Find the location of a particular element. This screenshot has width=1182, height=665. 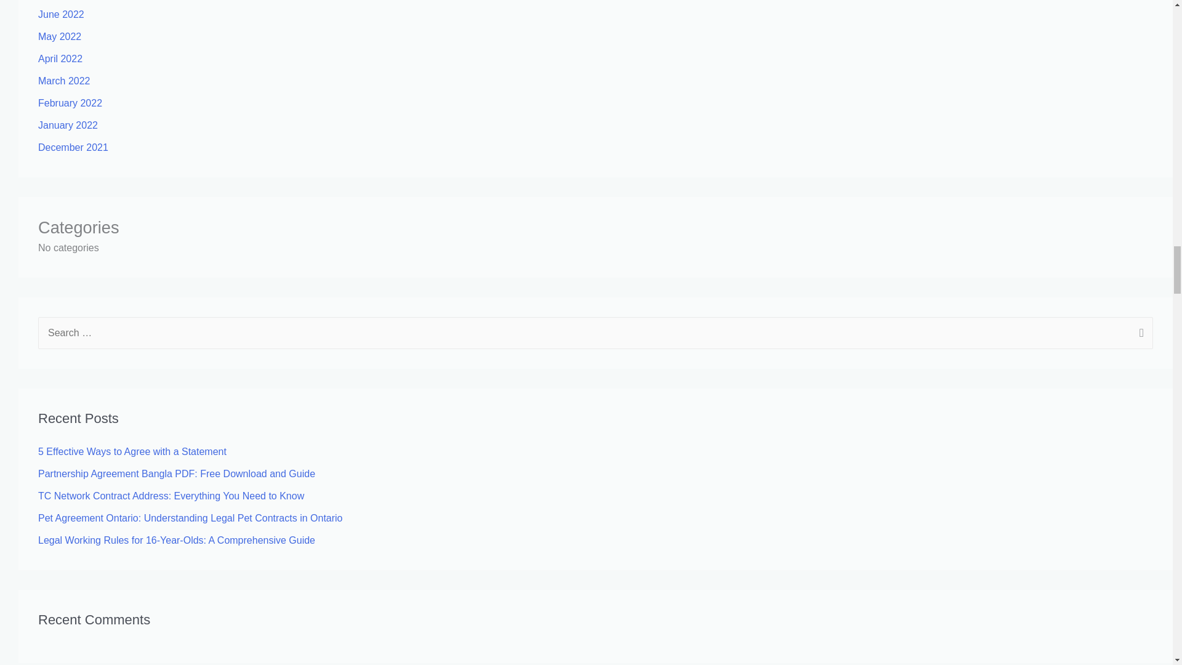

January 2022 is located at coordinates (68, 125).